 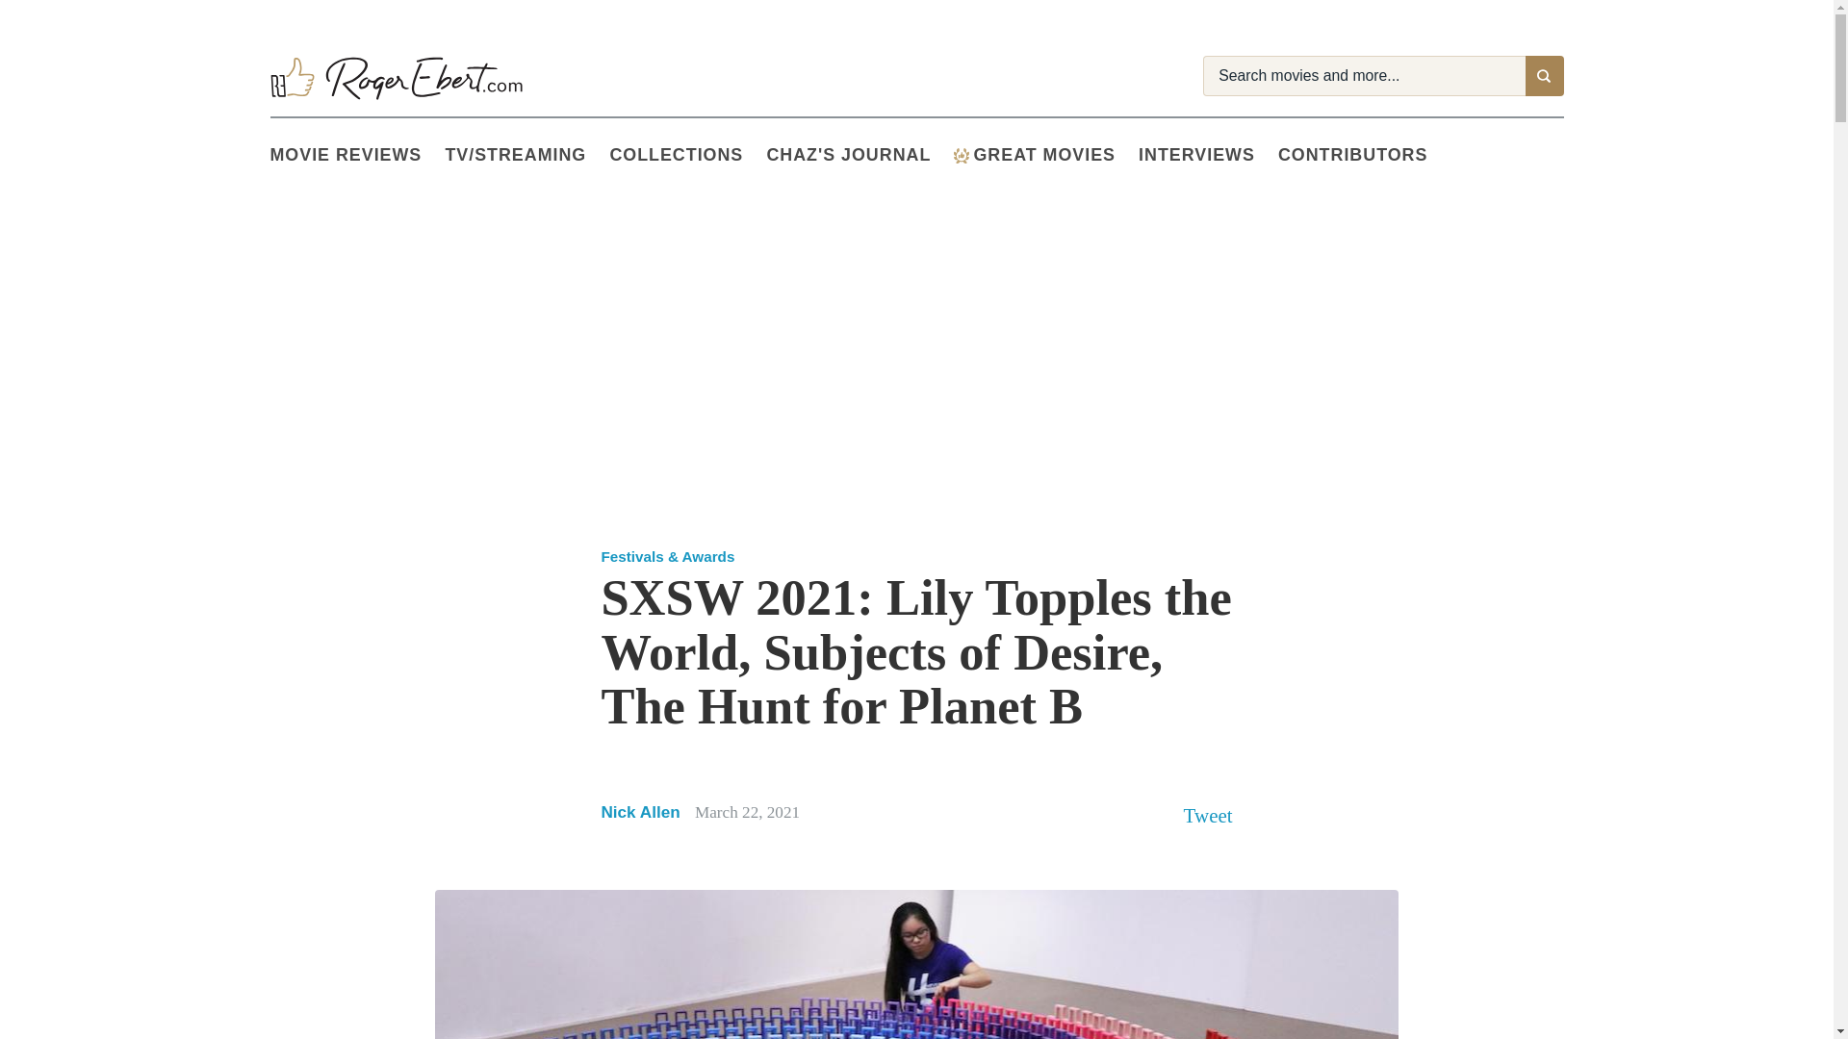 I want to click on Search, so click(x=1544, y=76).